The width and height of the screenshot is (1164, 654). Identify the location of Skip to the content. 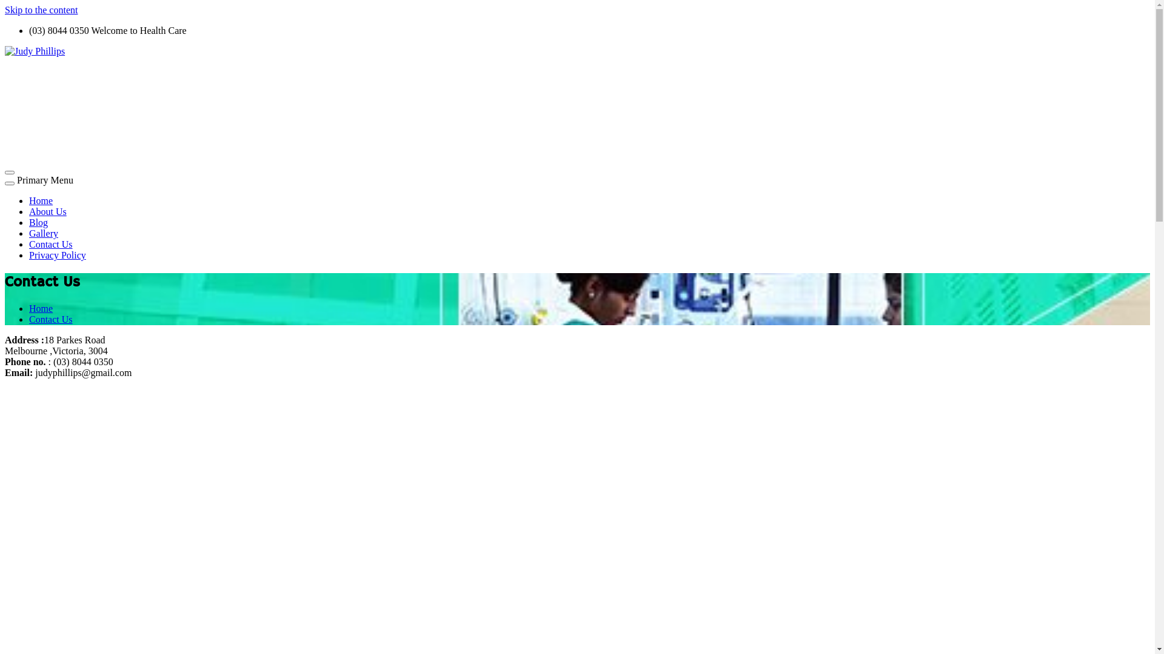
(41, 10).